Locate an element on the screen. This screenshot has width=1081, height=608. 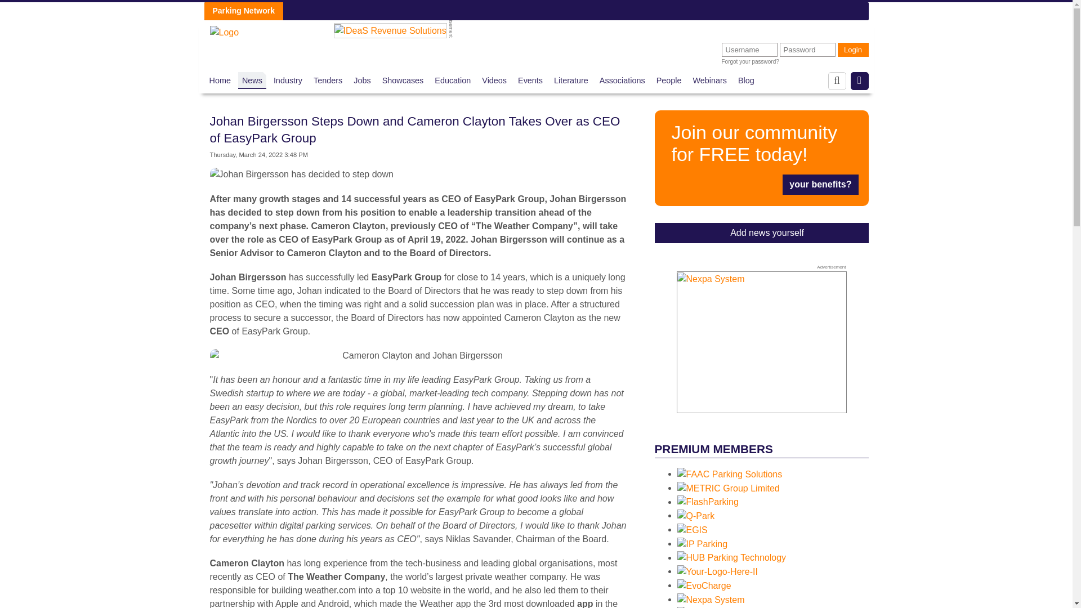
News is located at coordinates (252, 80).